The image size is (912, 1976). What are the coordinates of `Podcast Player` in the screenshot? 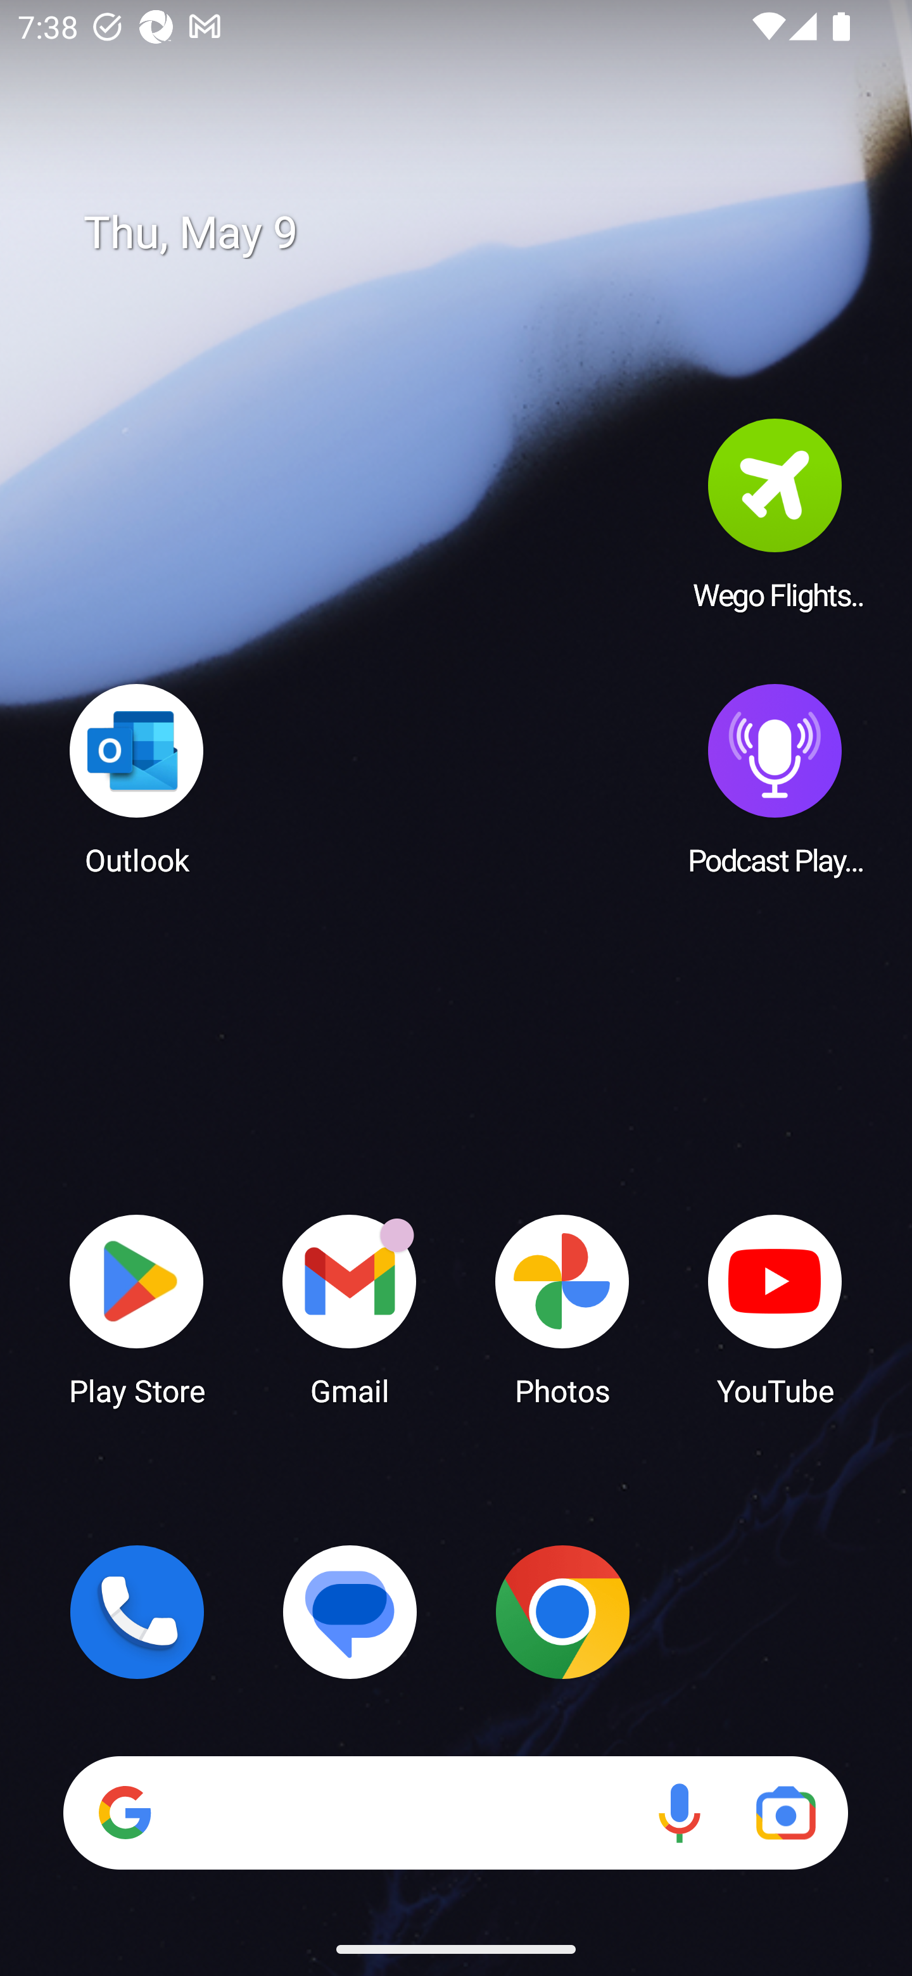 It's located at (775, 778).